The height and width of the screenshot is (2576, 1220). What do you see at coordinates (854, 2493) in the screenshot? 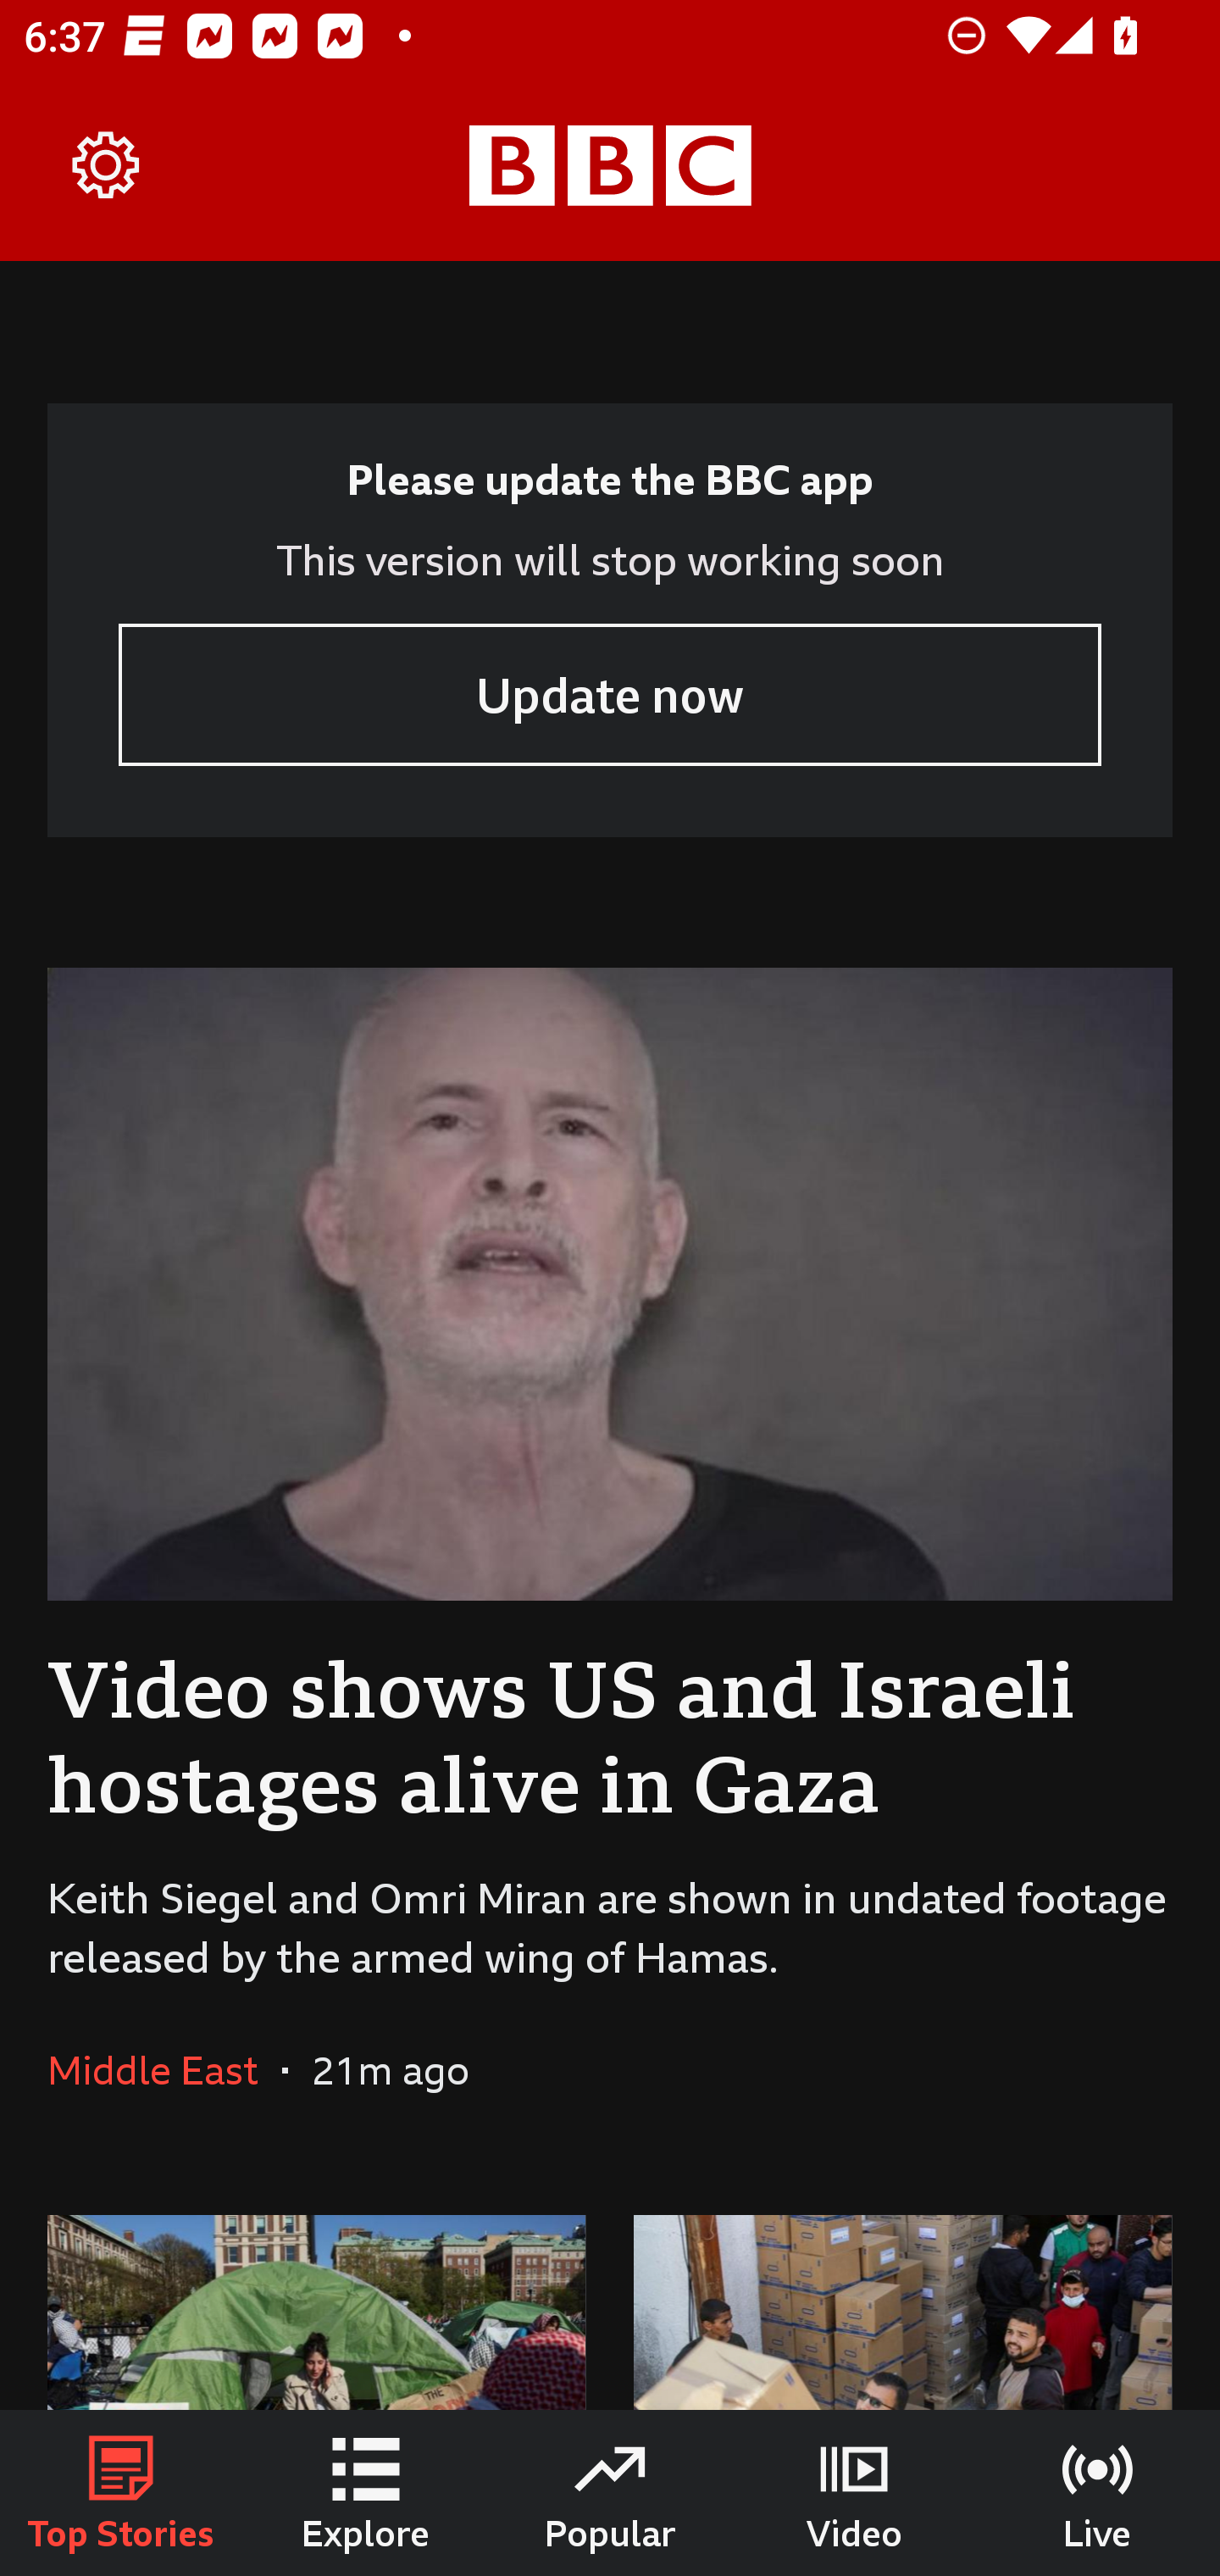
I see `Video` at bounding box center [854, 2493].